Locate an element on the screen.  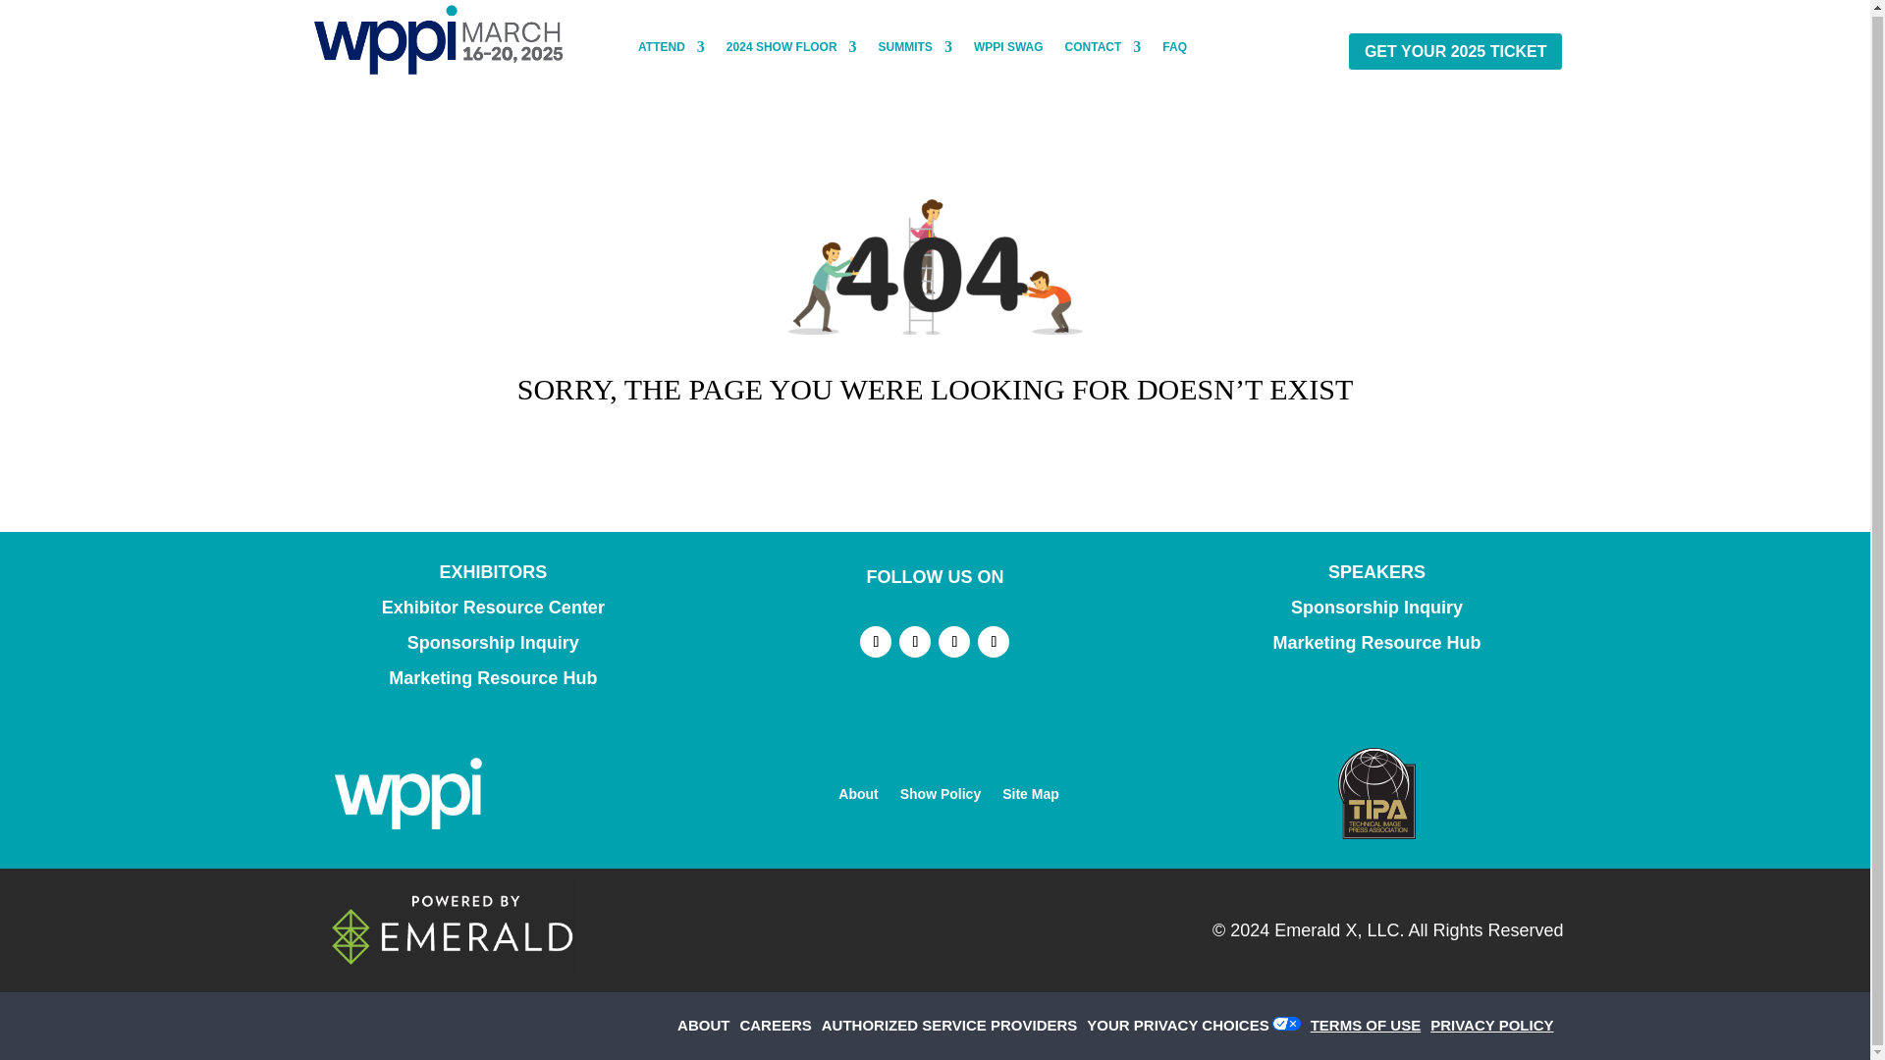
WPPI SWAG is located at coordinates (1009, 51).